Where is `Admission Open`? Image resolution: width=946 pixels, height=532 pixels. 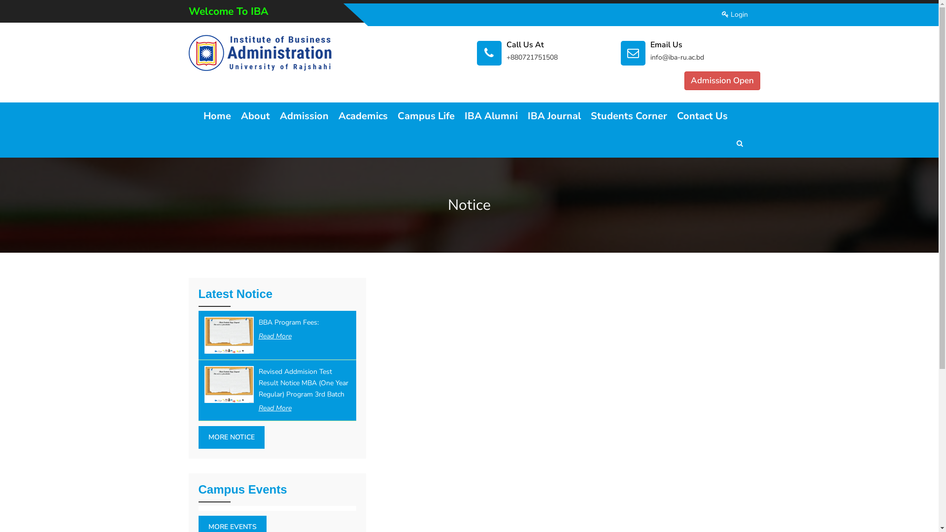
Admission Open is located at coordinates (722, 81).